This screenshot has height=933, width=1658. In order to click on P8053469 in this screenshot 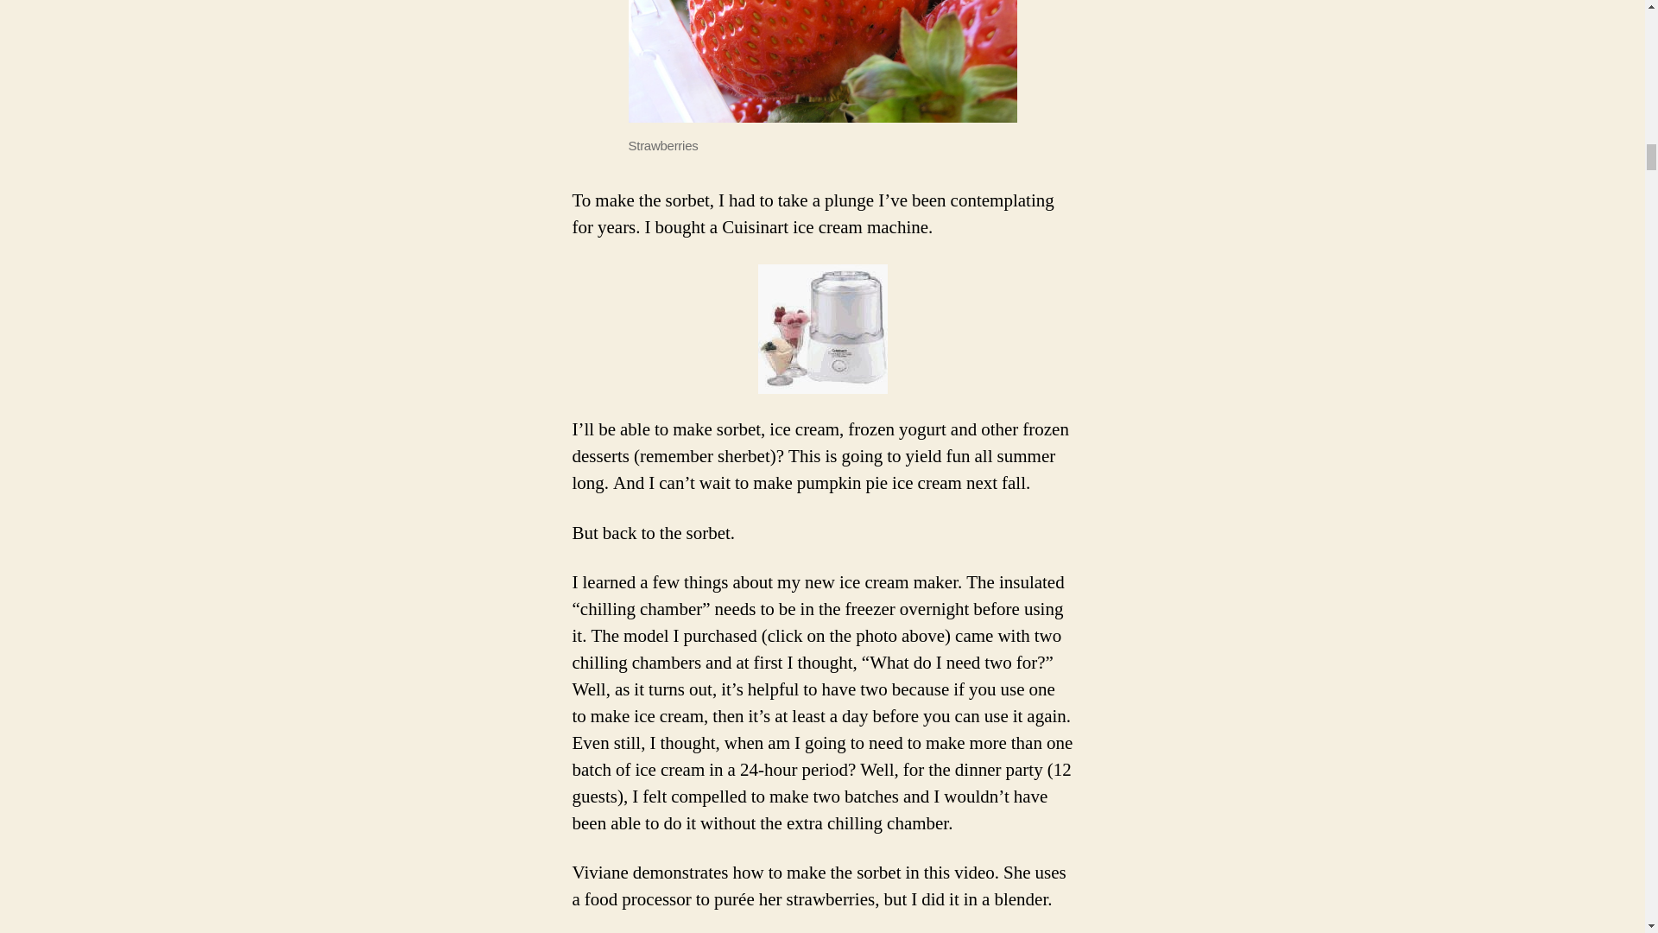, I will do `click(822, 60)`.